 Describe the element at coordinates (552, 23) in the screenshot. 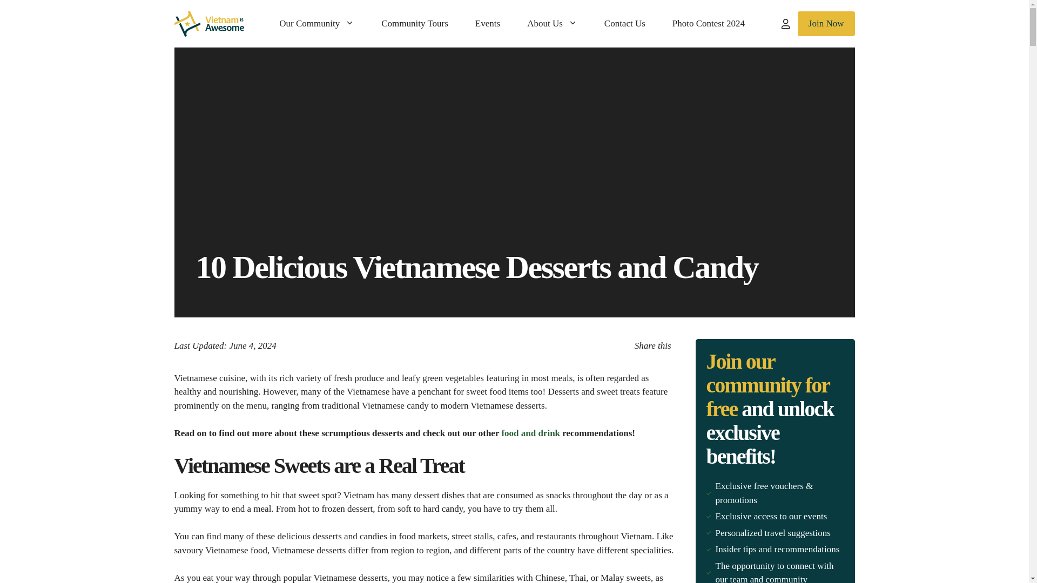

I see `About Us` at that location.